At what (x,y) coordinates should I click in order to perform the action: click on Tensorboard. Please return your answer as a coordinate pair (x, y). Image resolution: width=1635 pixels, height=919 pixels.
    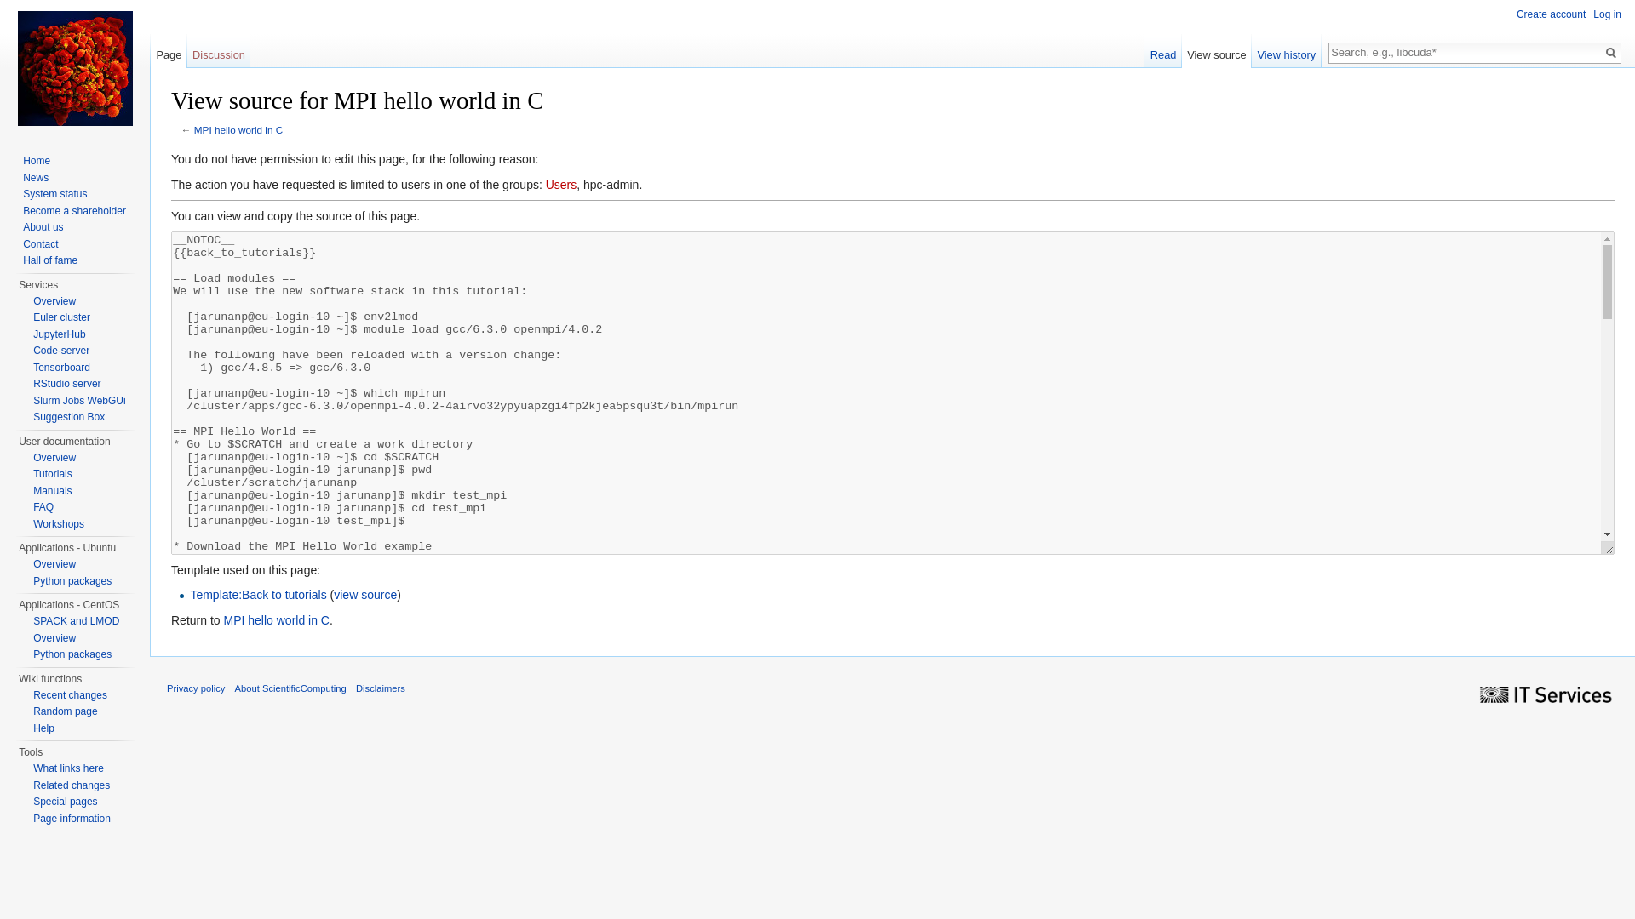
    Looking at the image, I should click on (61, 367).